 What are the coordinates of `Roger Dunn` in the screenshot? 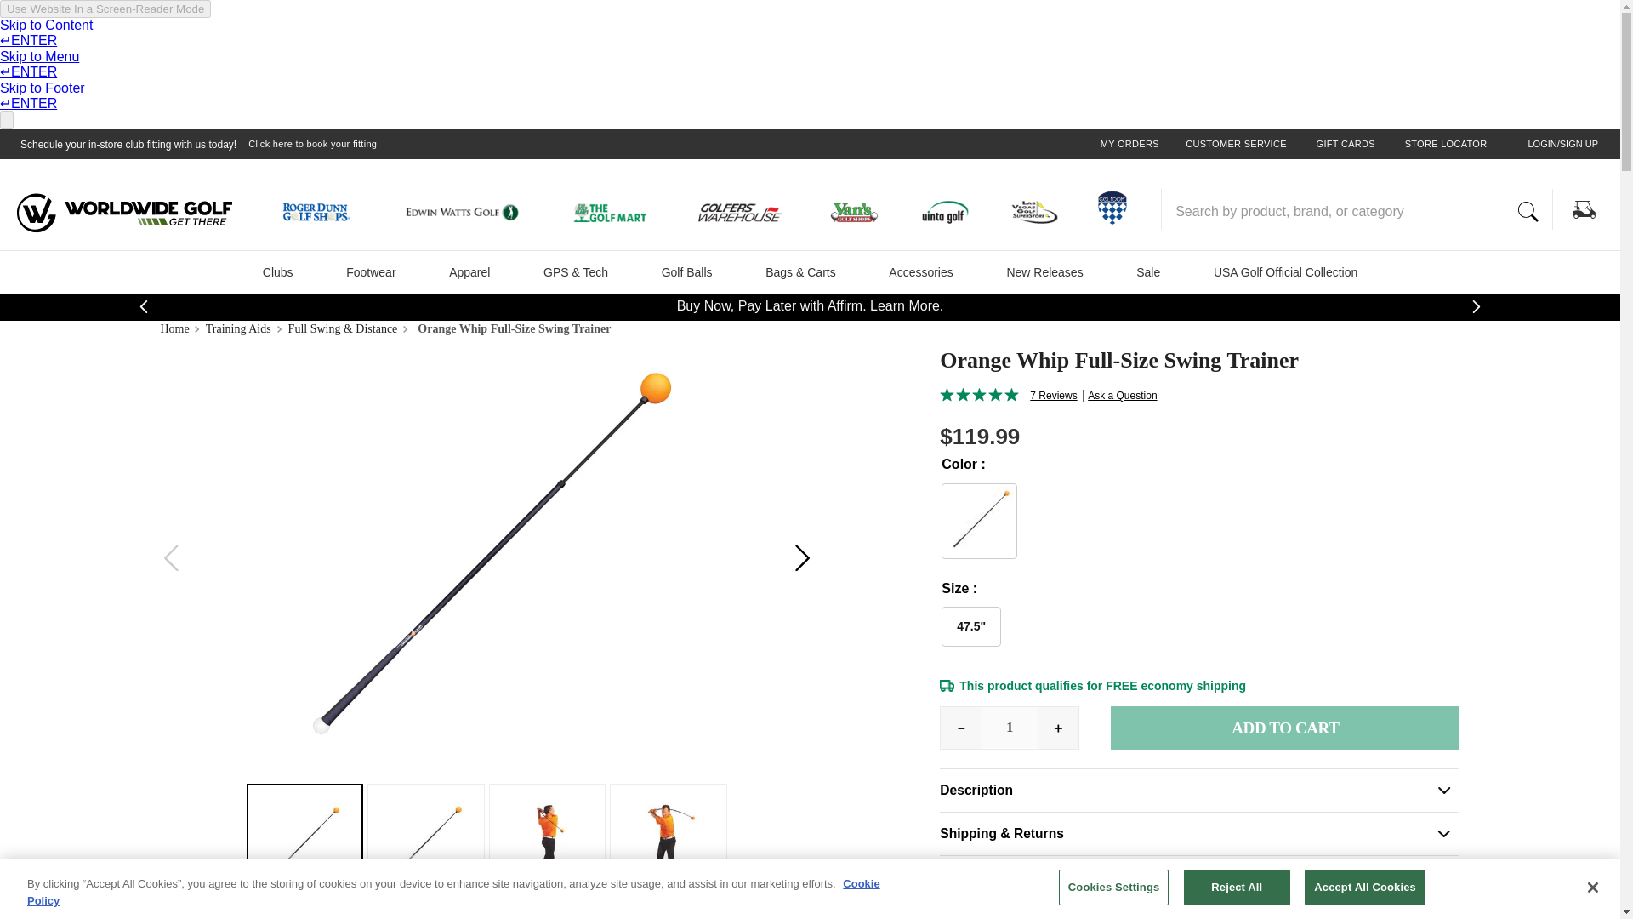 It's located at (325, 214).